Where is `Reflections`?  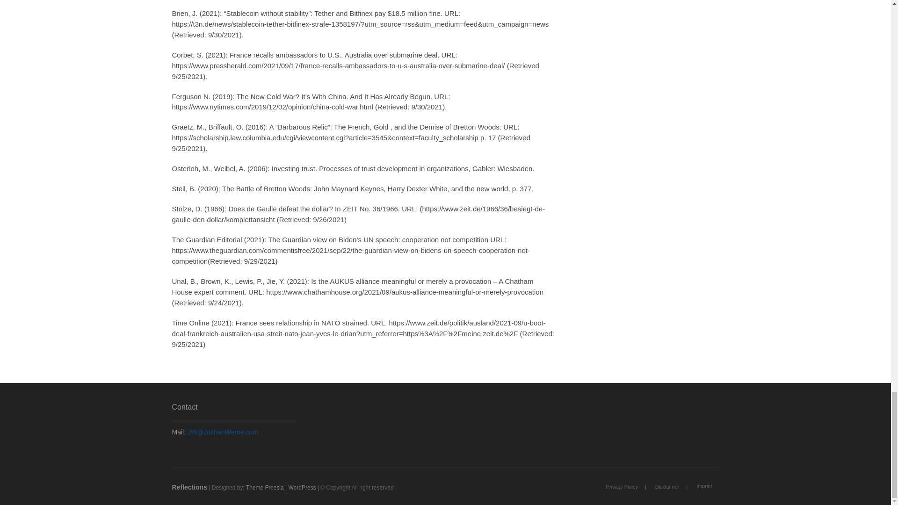 Reflections is located at coordinates (190, 487).